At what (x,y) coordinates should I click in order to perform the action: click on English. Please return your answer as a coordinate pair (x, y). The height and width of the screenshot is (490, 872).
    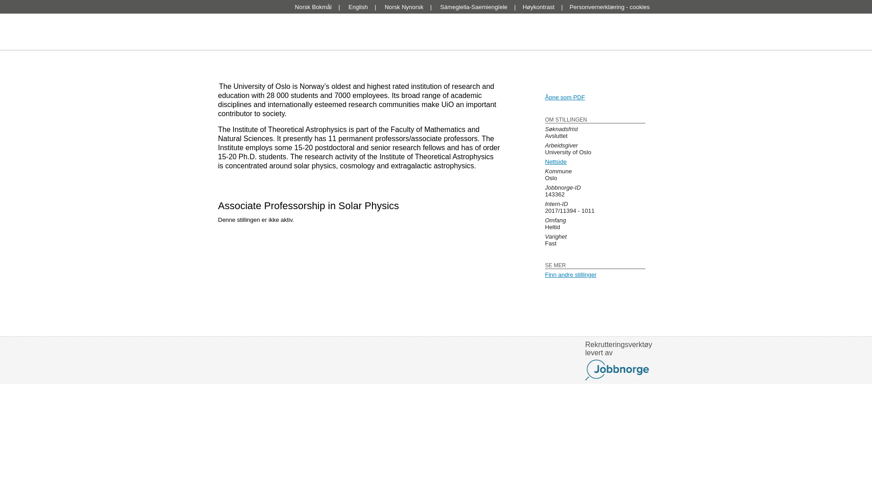
    Looking at the image, I should click on (358, 6).